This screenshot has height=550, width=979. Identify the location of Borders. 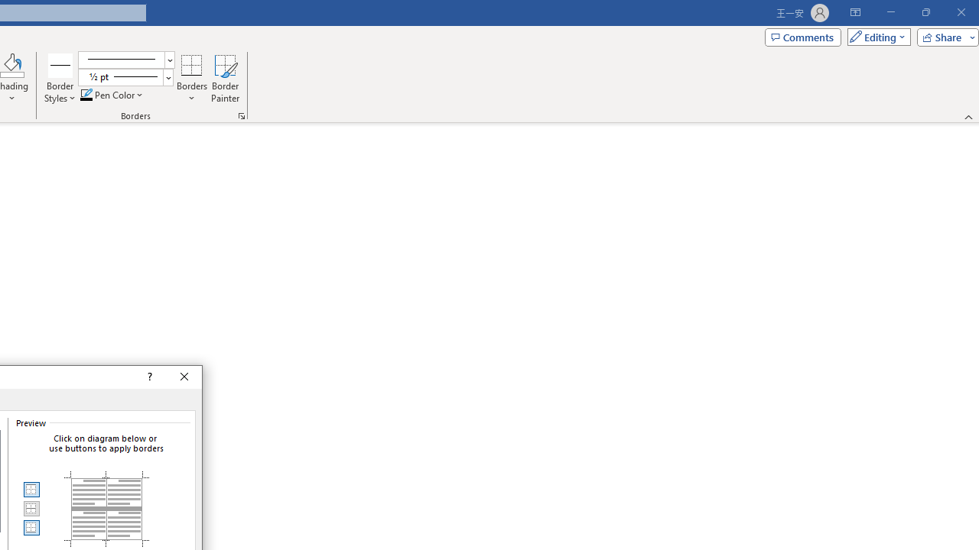
(192, 78).